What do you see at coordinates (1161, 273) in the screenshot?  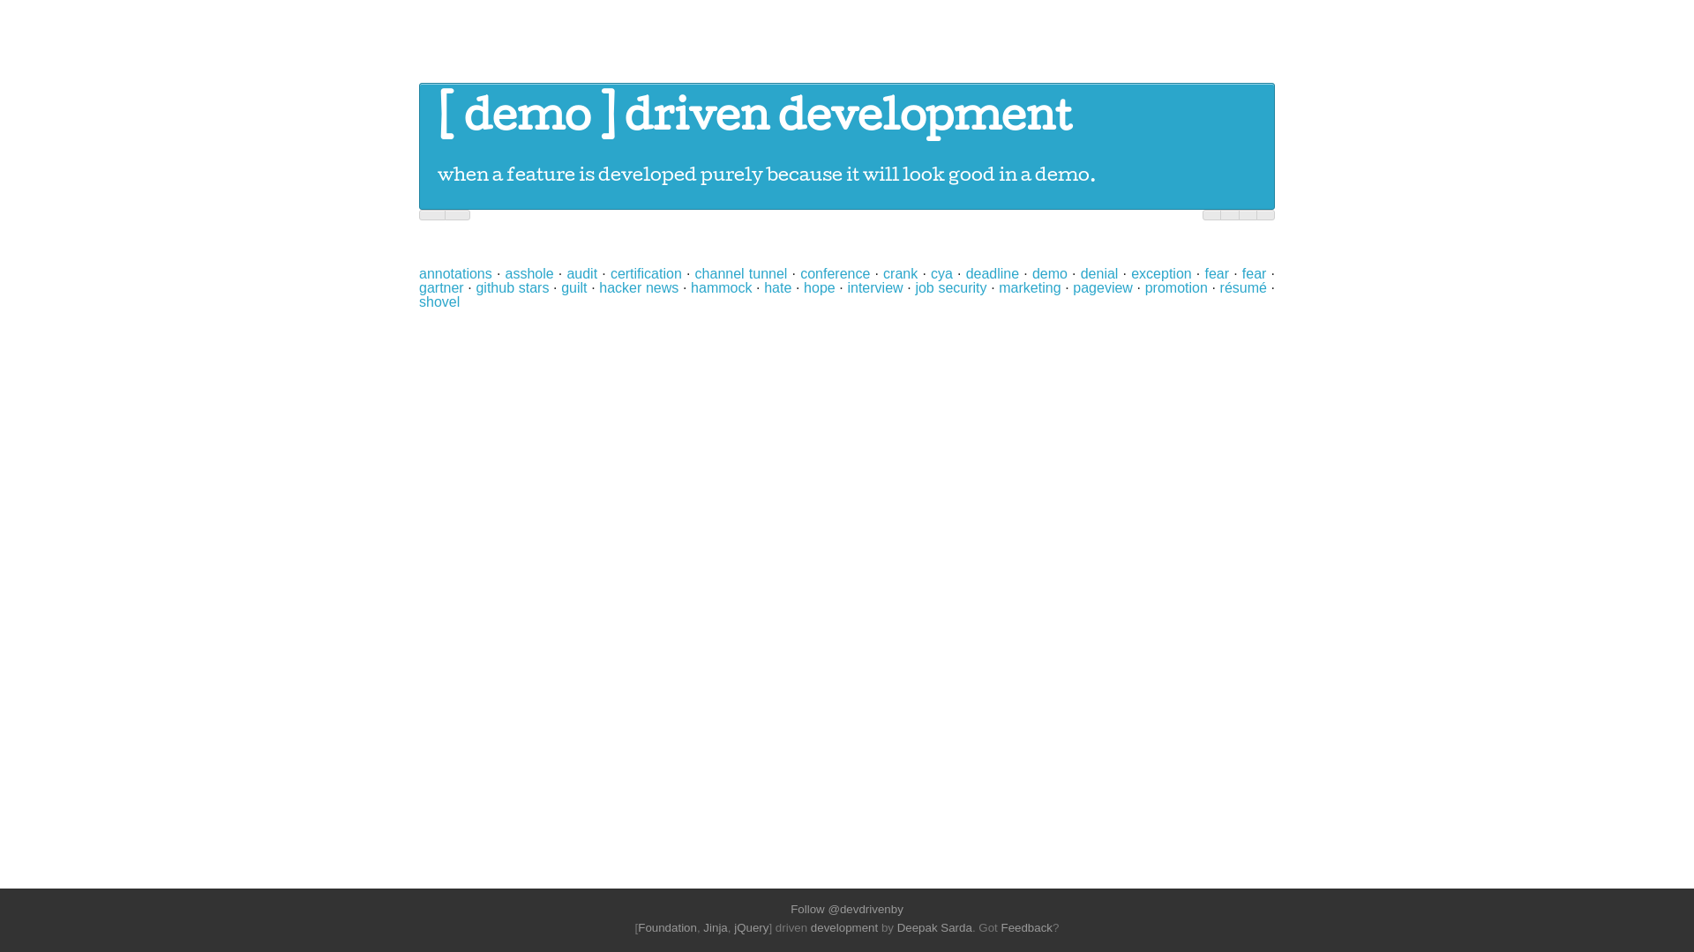 I see `exception` at bounding box center [1161, 273].